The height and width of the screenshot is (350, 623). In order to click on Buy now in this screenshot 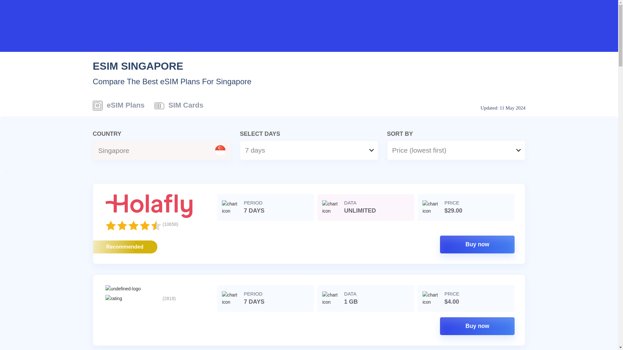, I will do `click(477, 326)`.